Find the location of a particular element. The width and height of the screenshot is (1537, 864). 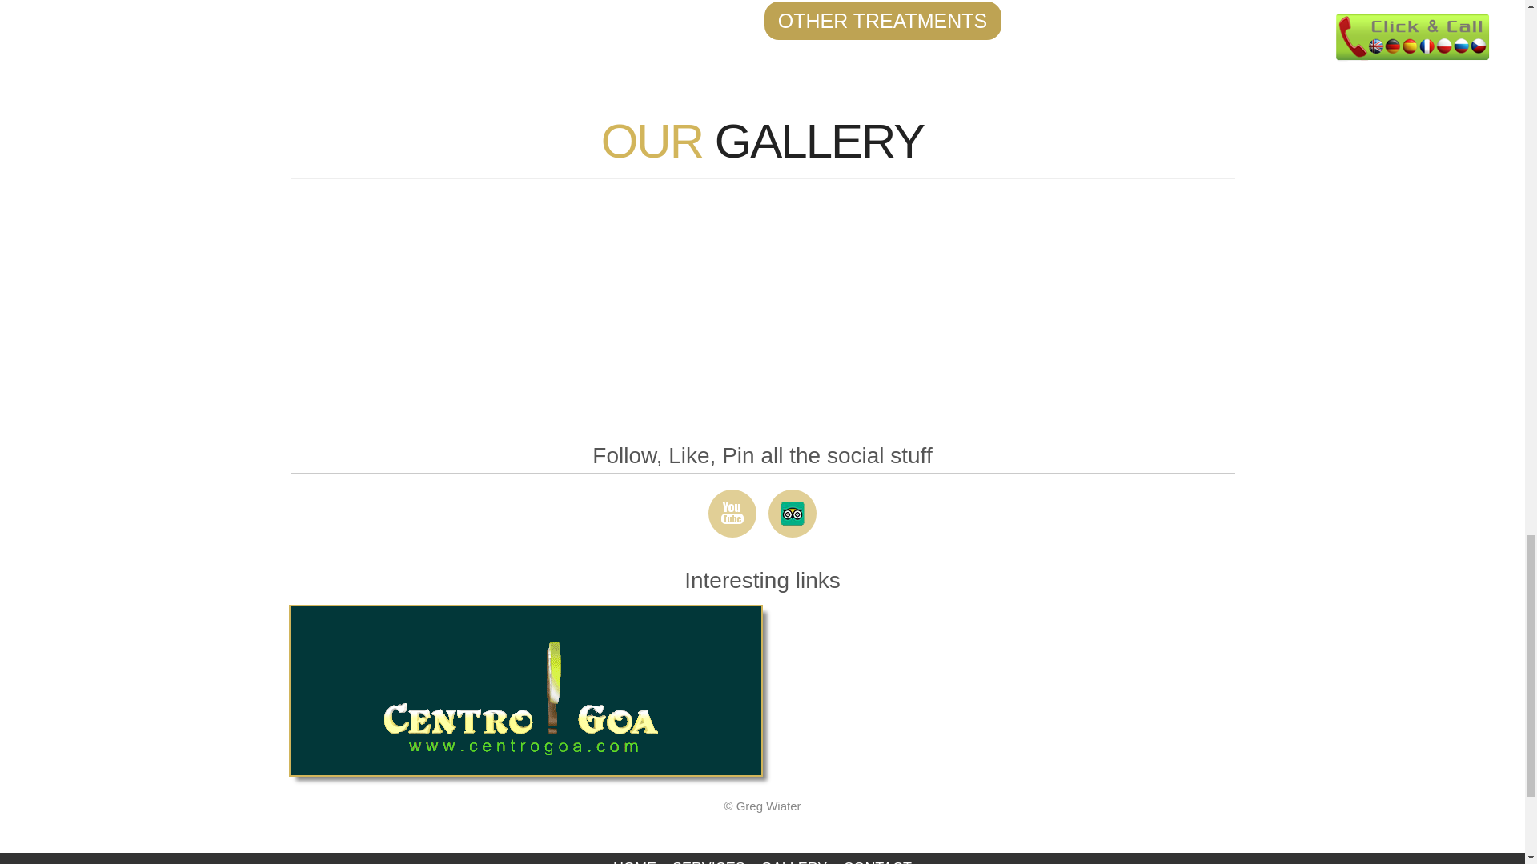

Youtube is located at coordinates (716, 507).